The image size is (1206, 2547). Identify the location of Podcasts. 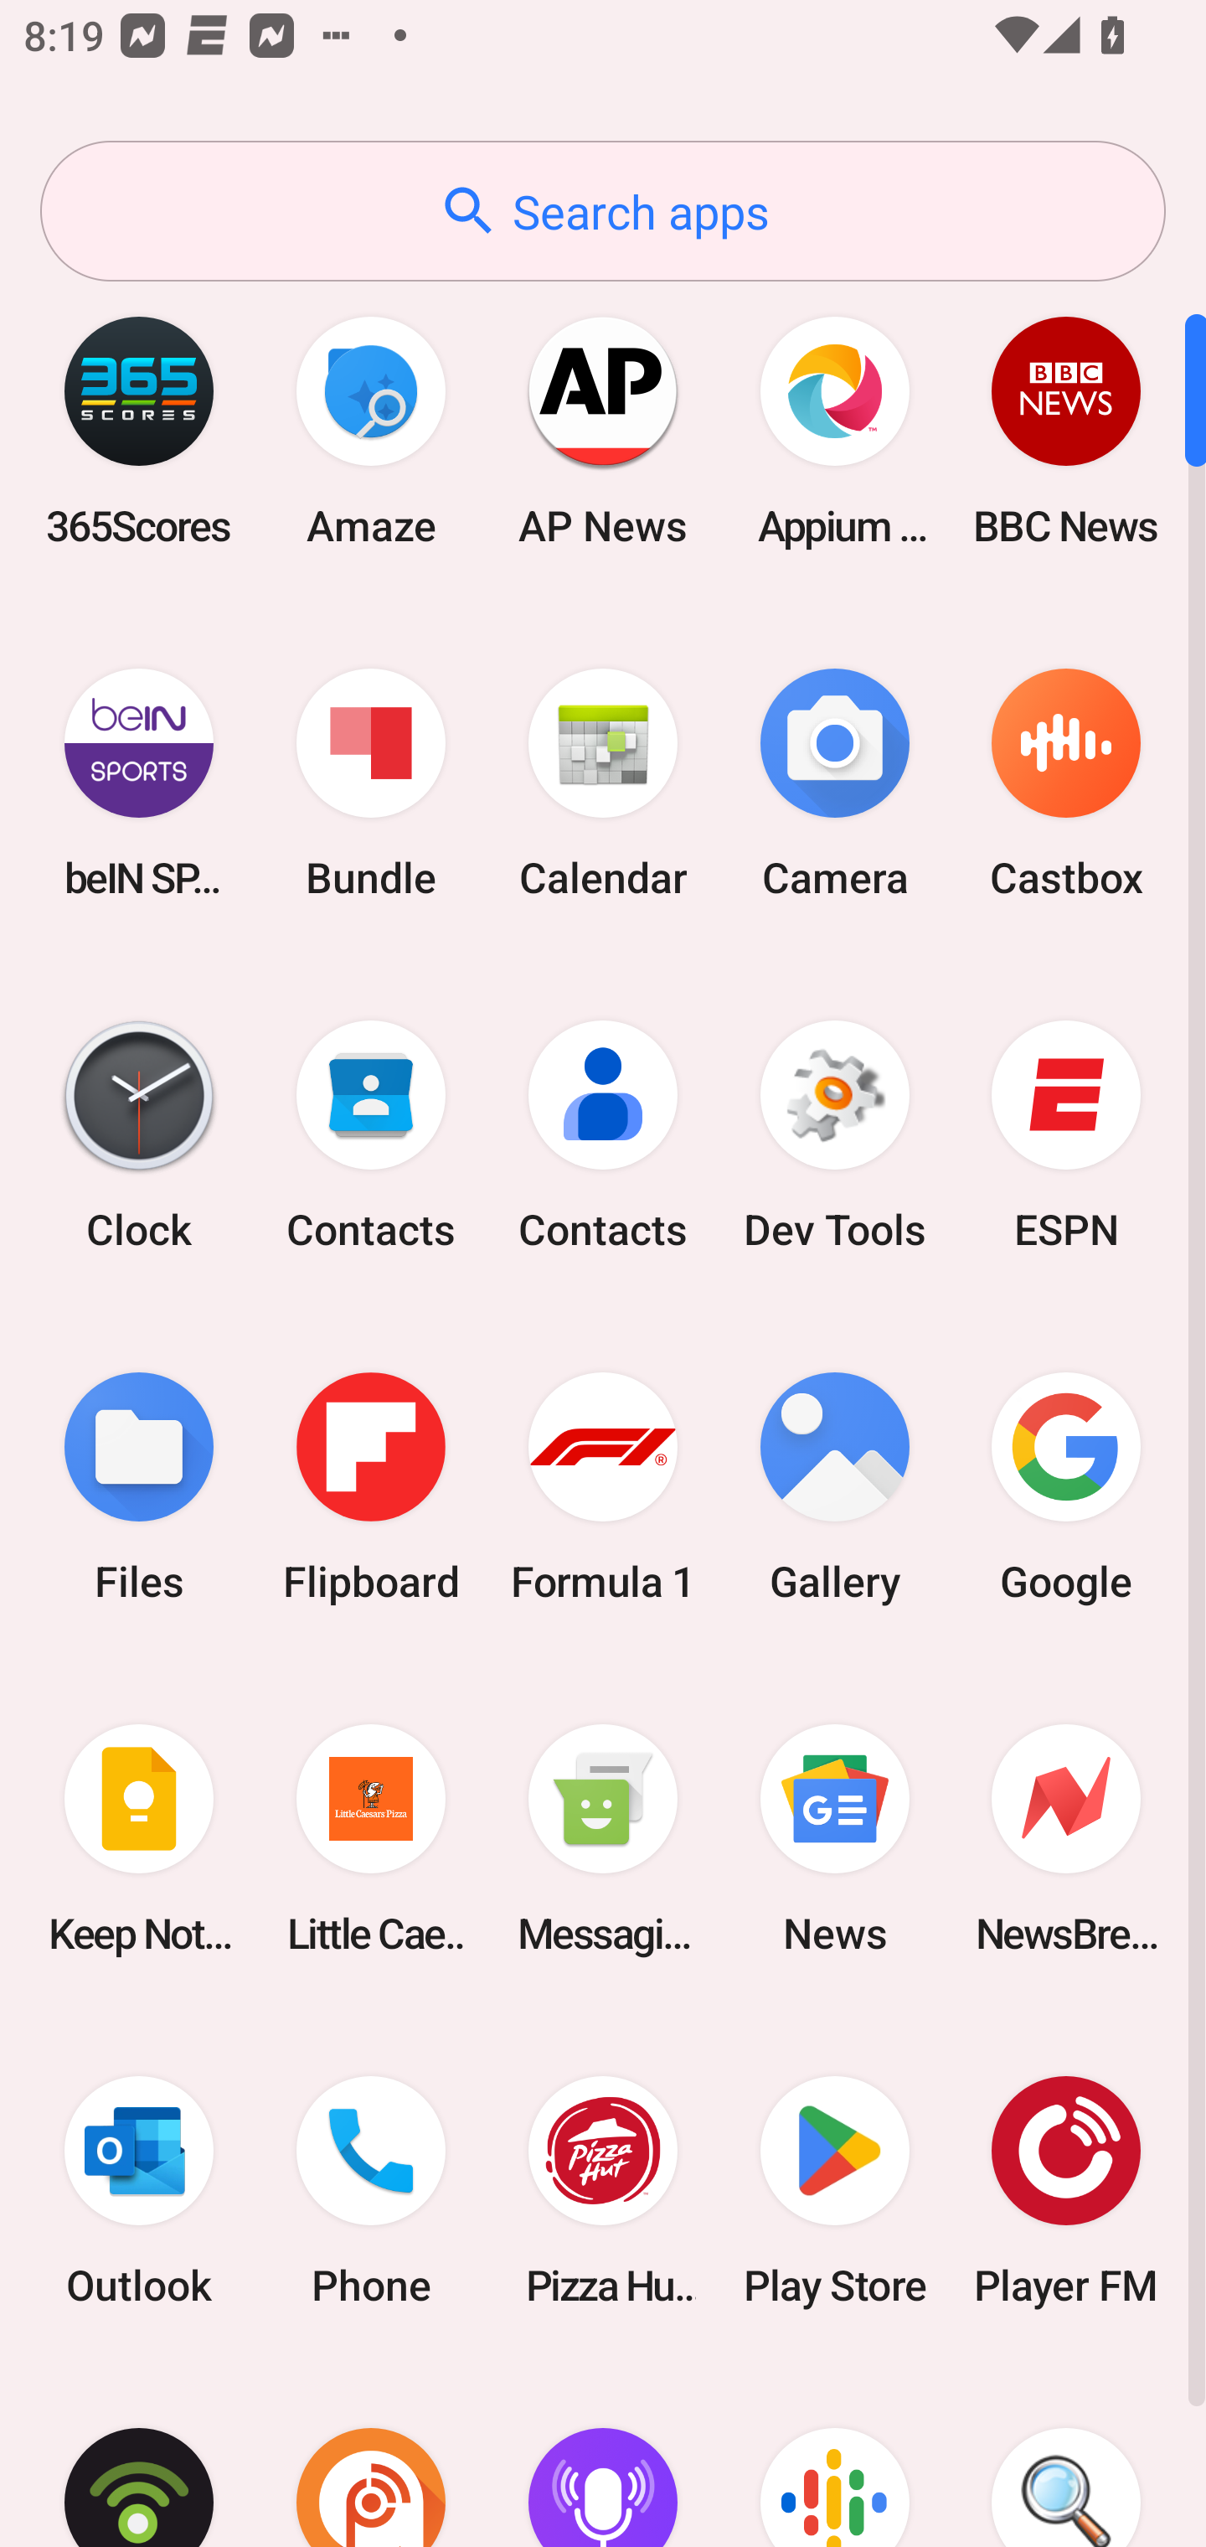
(834, 2457).